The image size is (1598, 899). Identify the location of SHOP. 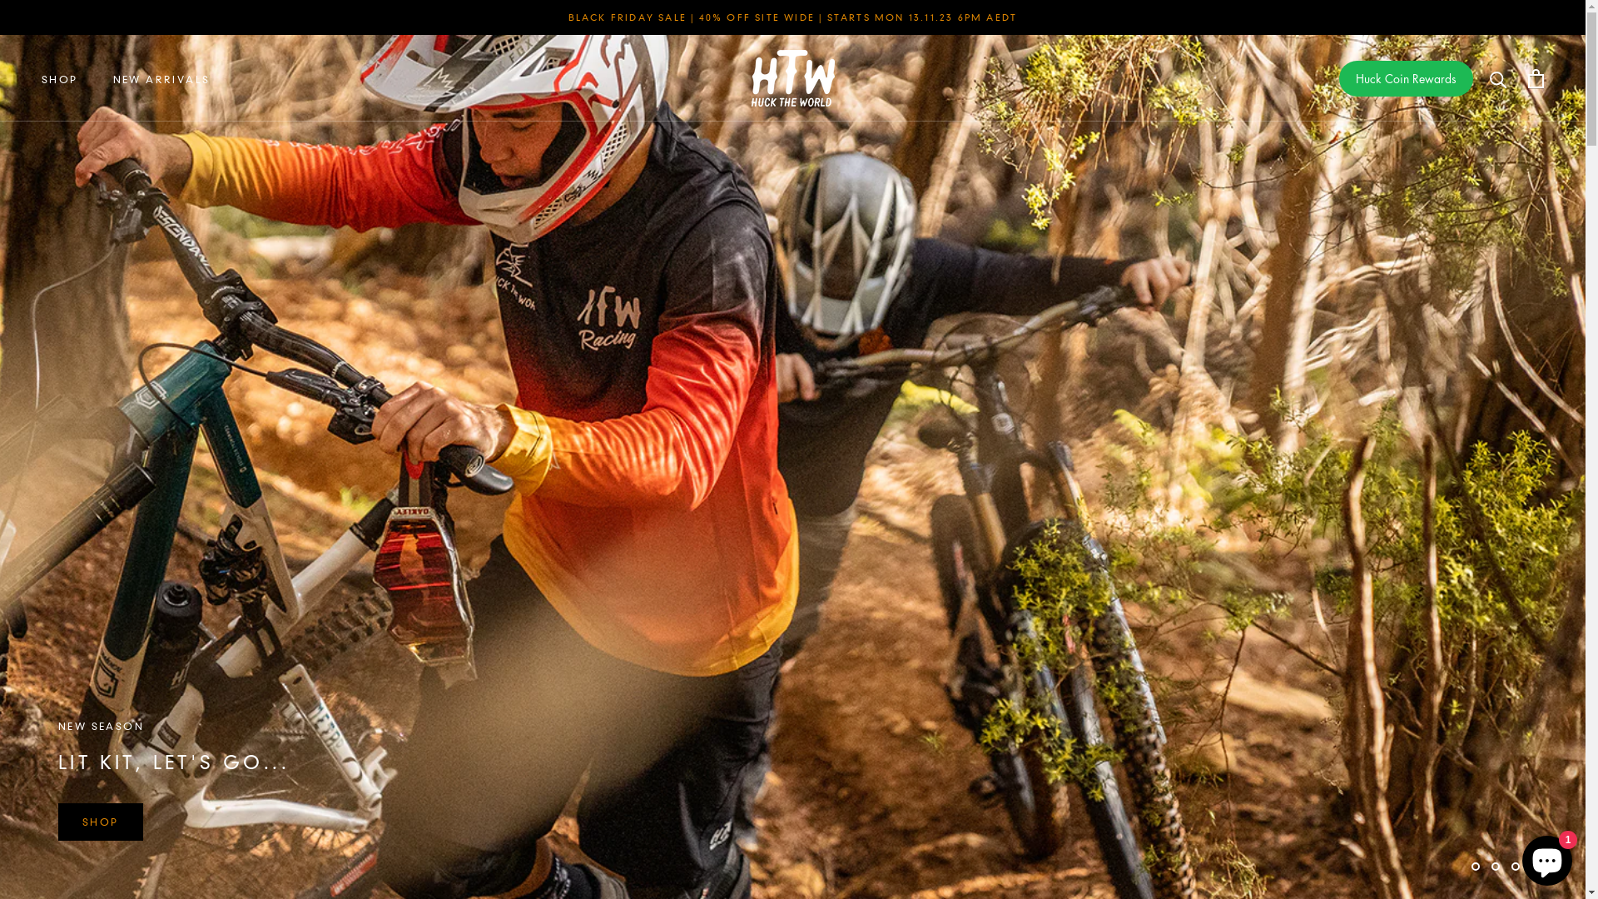
(101, 822).